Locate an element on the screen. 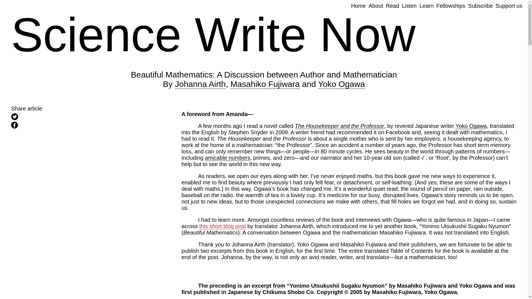  Yoko Ogawa is located at coordinates (341, 84).